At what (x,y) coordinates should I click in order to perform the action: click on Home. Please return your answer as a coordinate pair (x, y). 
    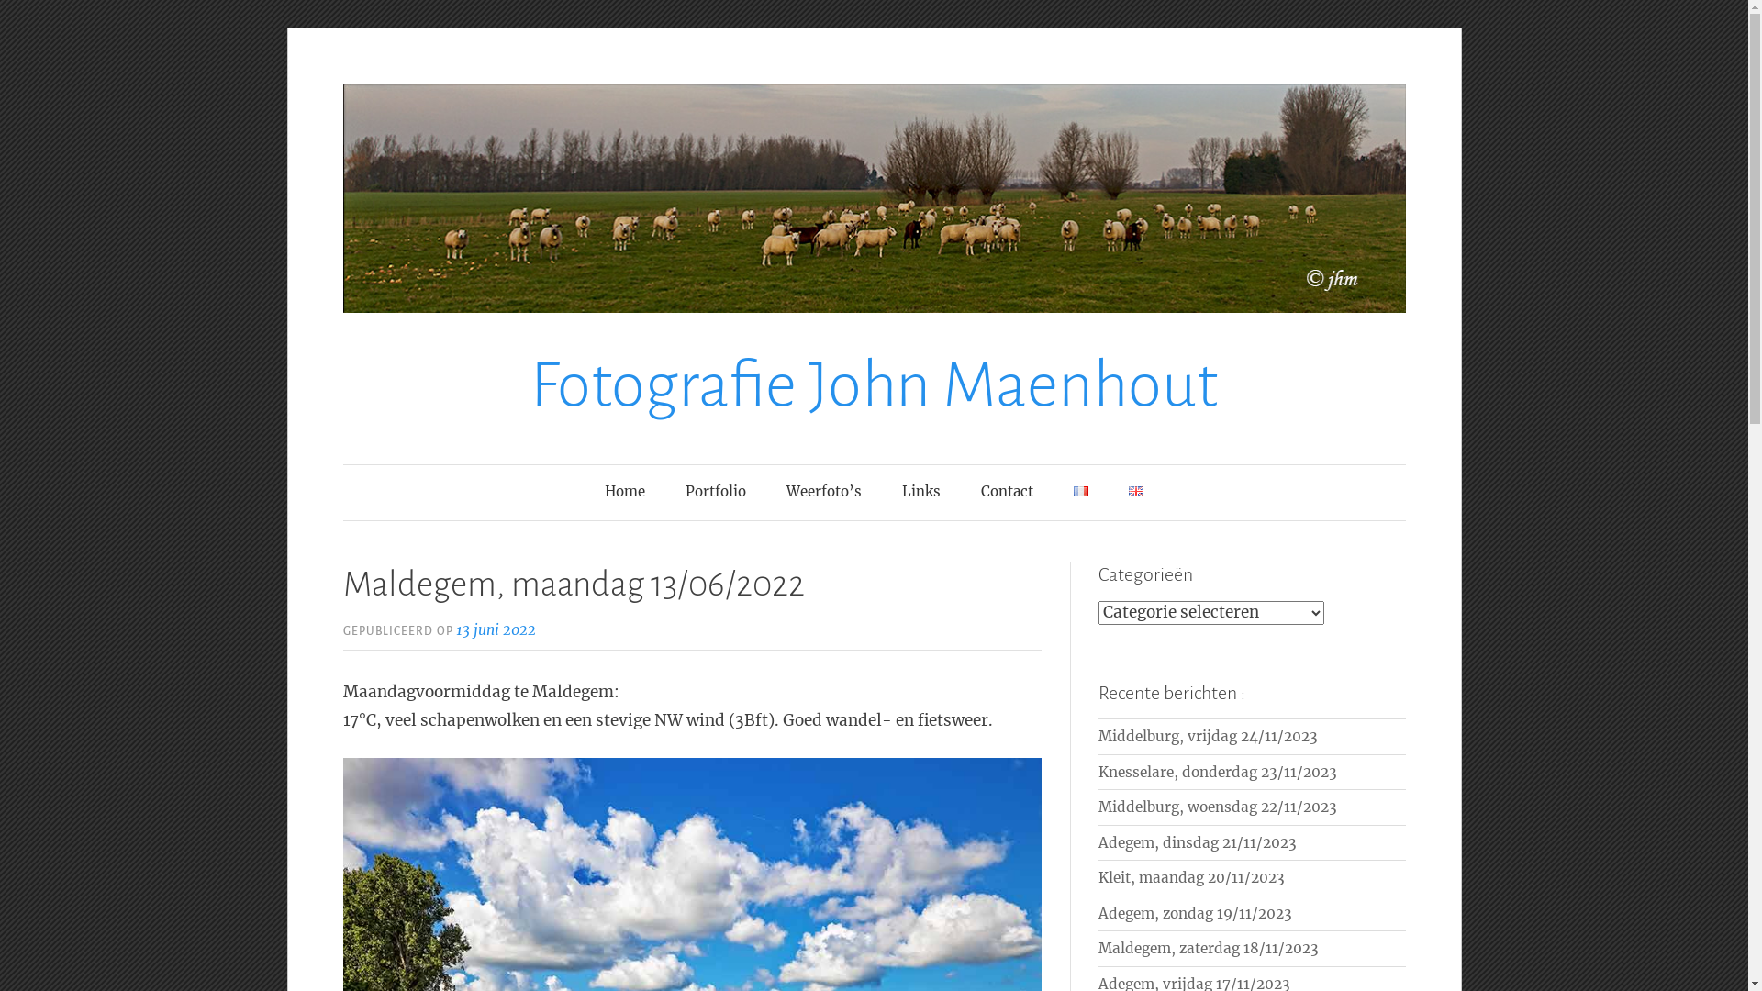
    Looking at the image, I should click on (625, 492).